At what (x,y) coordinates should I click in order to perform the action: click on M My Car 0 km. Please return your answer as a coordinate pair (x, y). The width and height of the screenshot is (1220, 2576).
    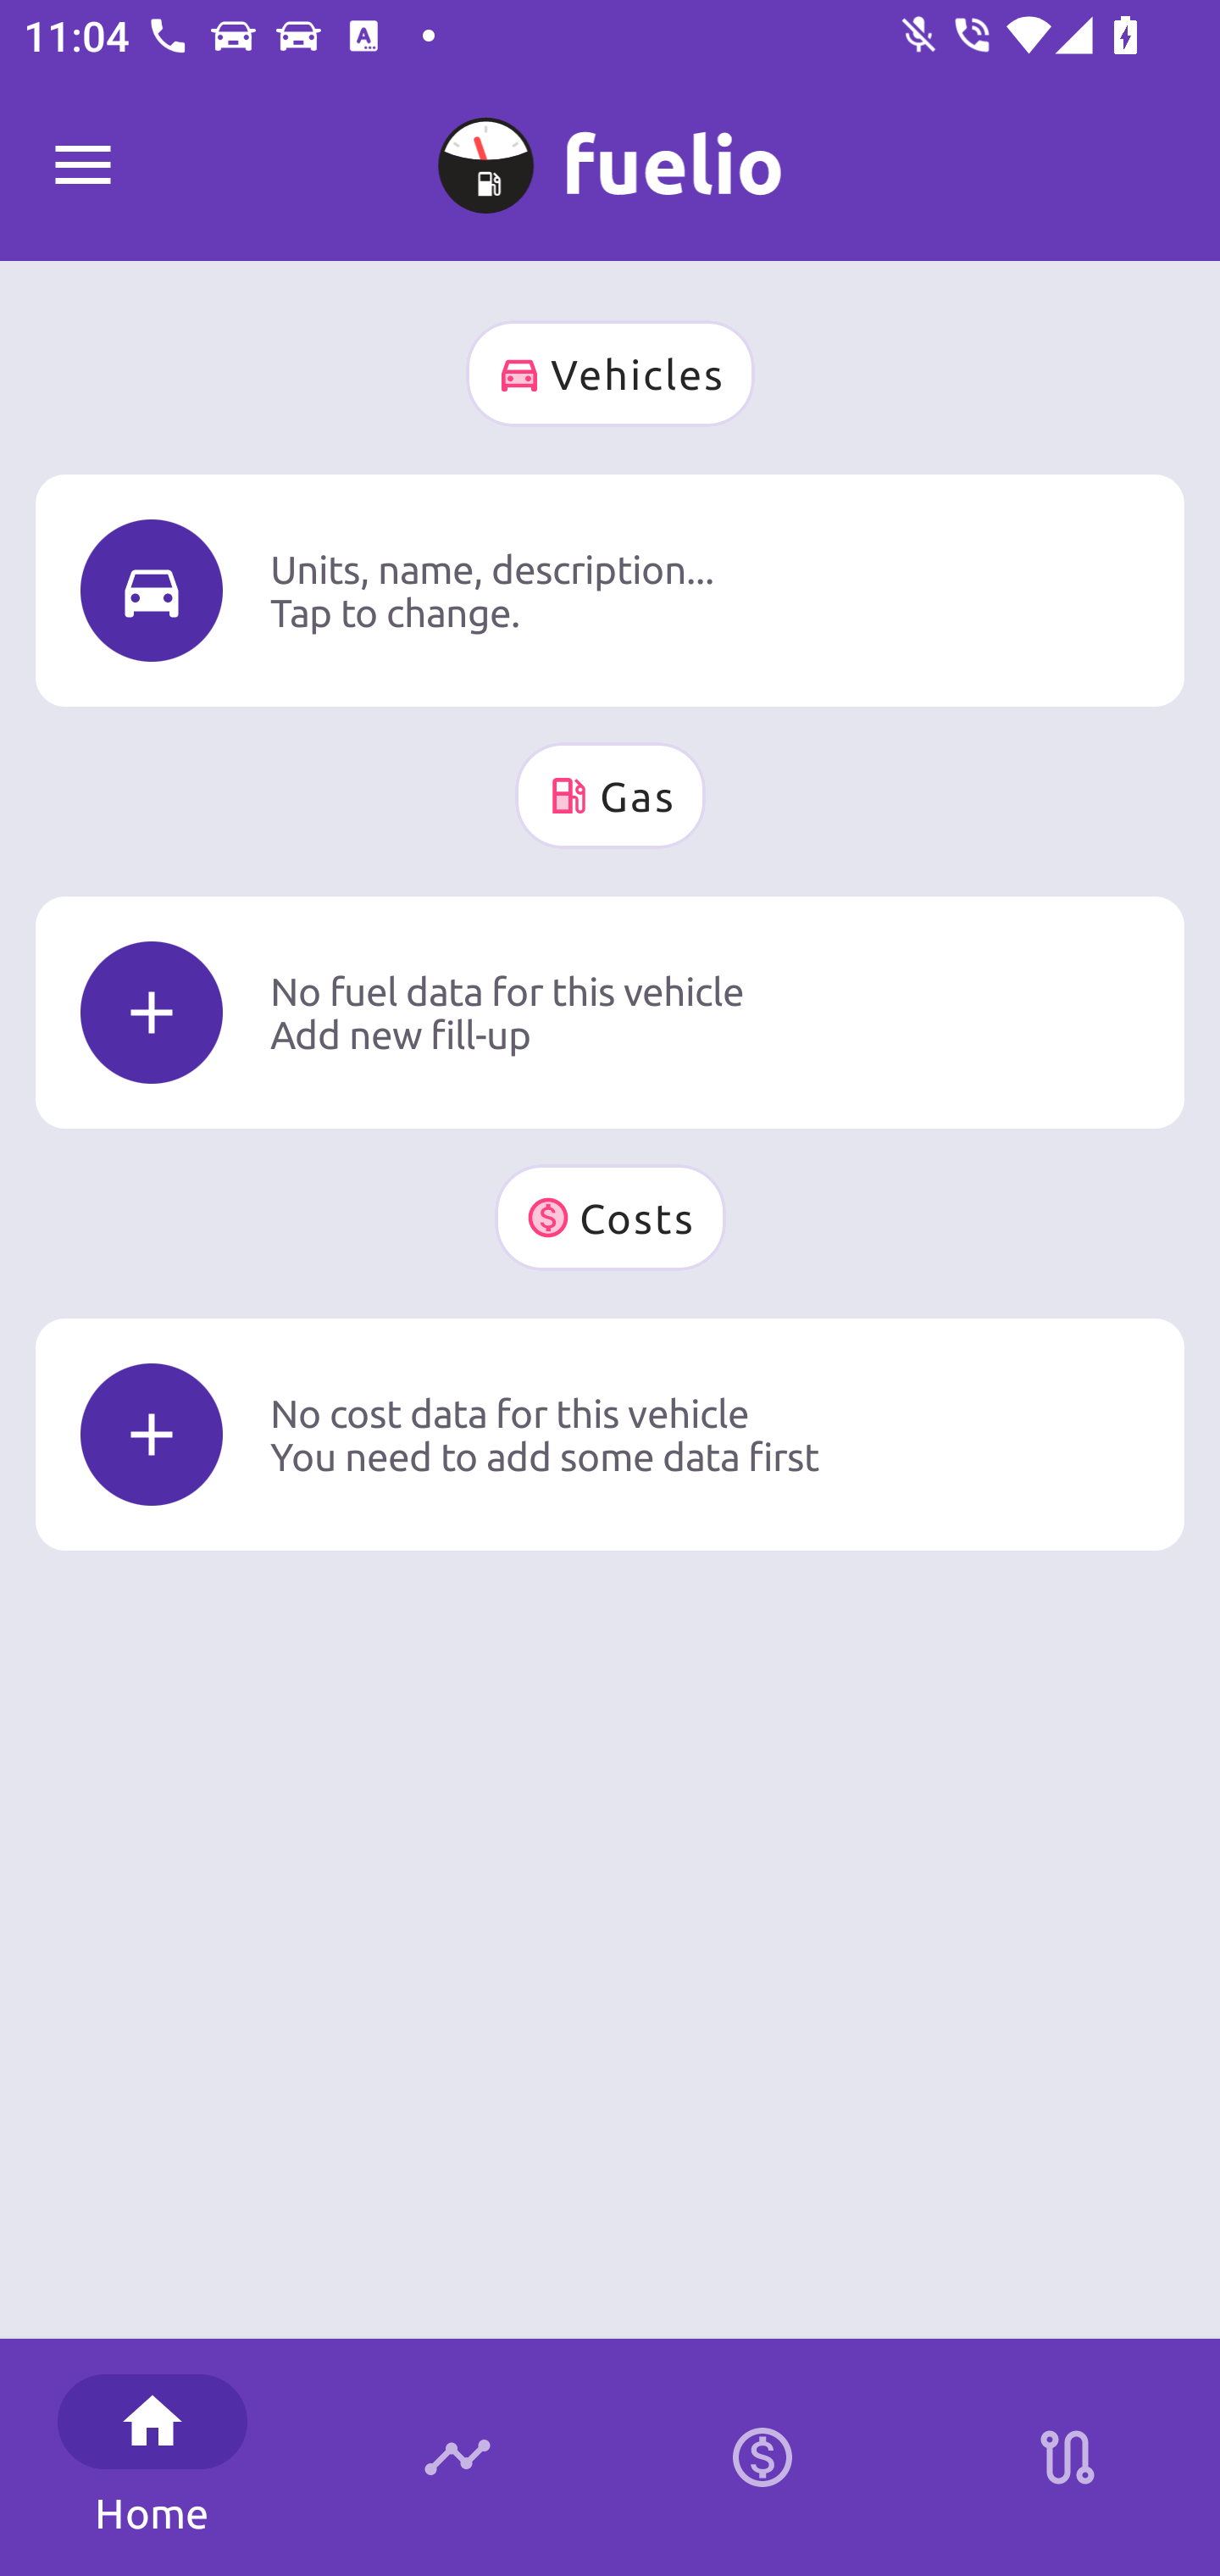
    Looking at the image, I should click on (610, 152).